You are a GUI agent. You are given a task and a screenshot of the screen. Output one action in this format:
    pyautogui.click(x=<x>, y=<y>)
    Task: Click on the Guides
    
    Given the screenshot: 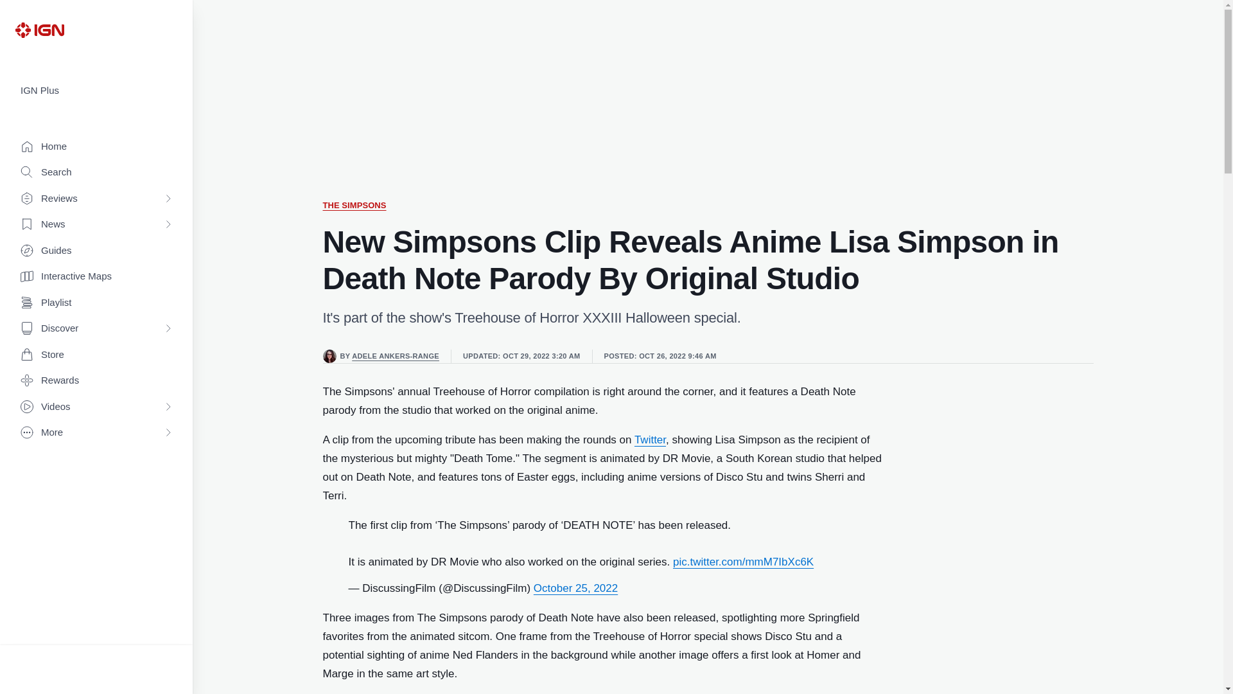 What is the action you would take?
    pyautogui.click(x=96, y=251)
    